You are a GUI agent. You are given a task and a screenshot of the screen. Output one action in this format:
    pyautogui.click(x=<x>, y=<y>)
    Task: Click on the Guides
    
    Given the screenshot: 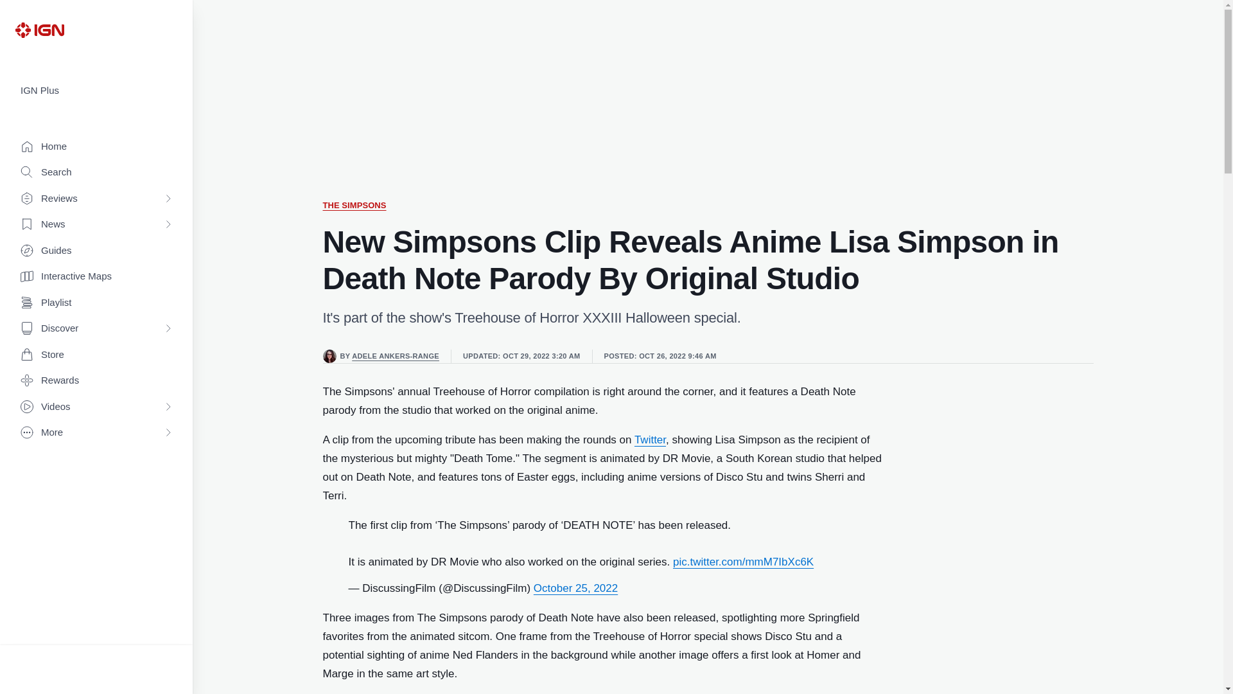 What is the action you would take?
    pyautogui.click(x=96, y=251)
    